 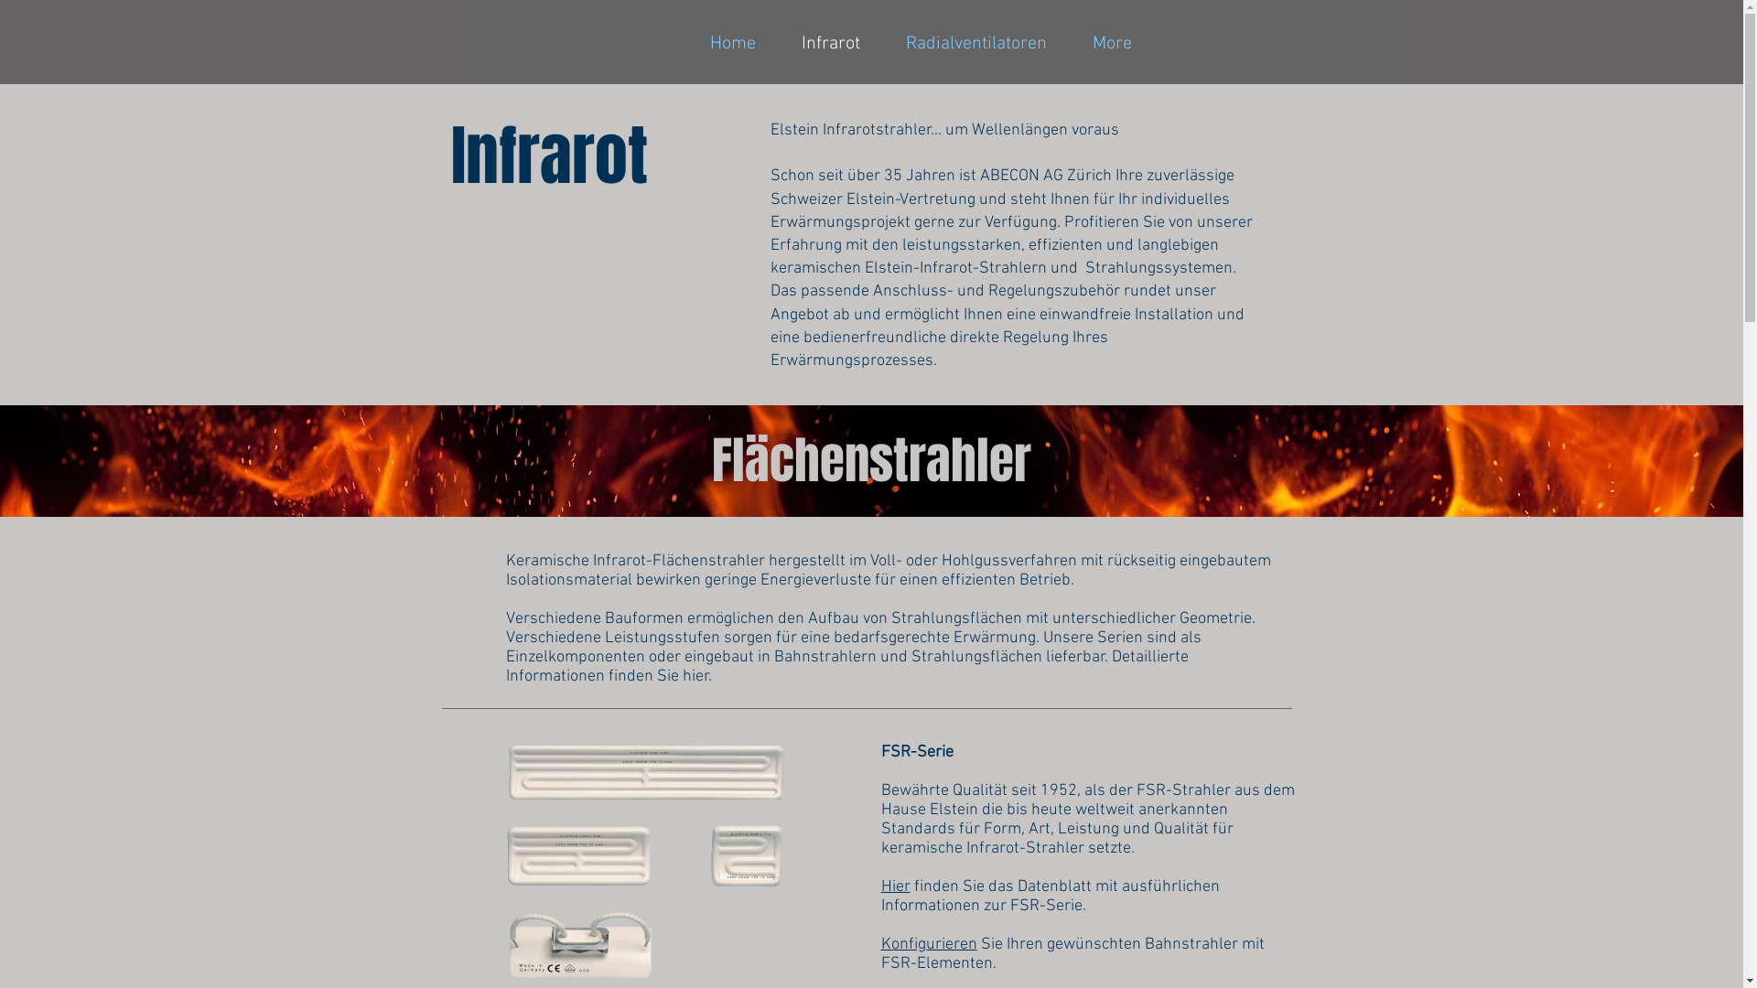 I want to click on Konfigurieren, so click(x=928, y=944).